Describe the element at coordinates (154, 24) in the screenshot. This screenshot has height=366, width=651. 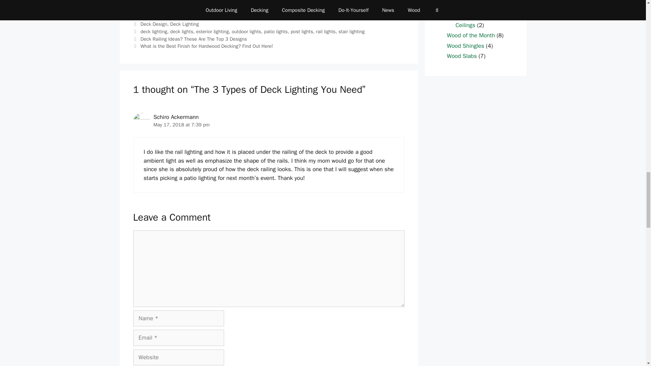
I see `Deck Design` at that location.